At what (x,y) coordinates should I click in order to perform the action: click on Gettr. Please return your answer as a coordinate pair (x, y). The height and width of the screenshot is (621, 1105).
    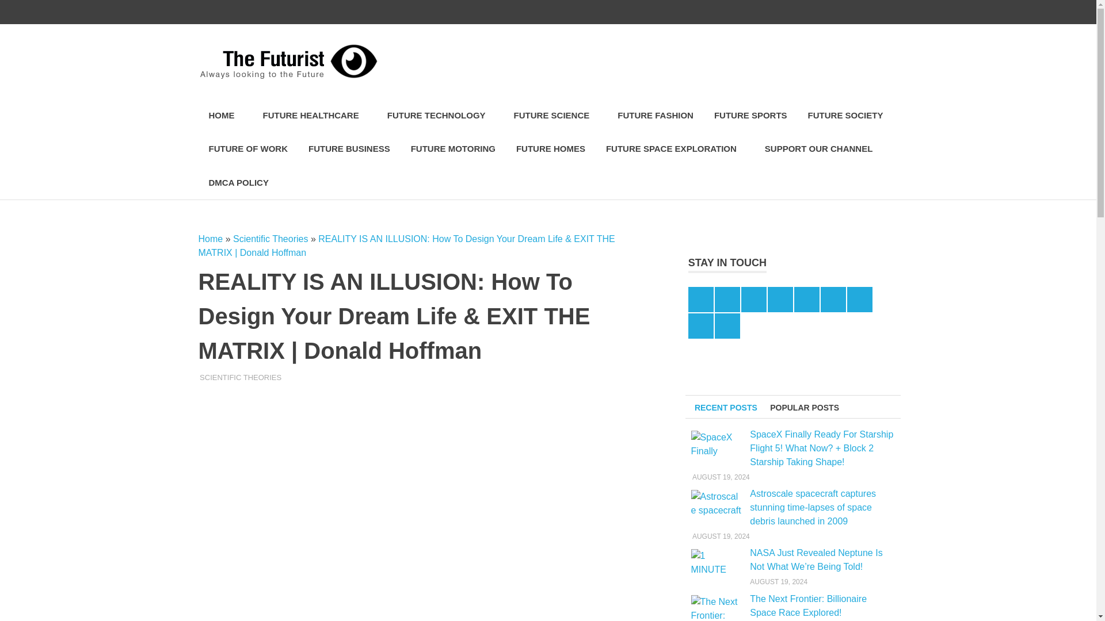
    Looking at the image, I should click on (885, 12).